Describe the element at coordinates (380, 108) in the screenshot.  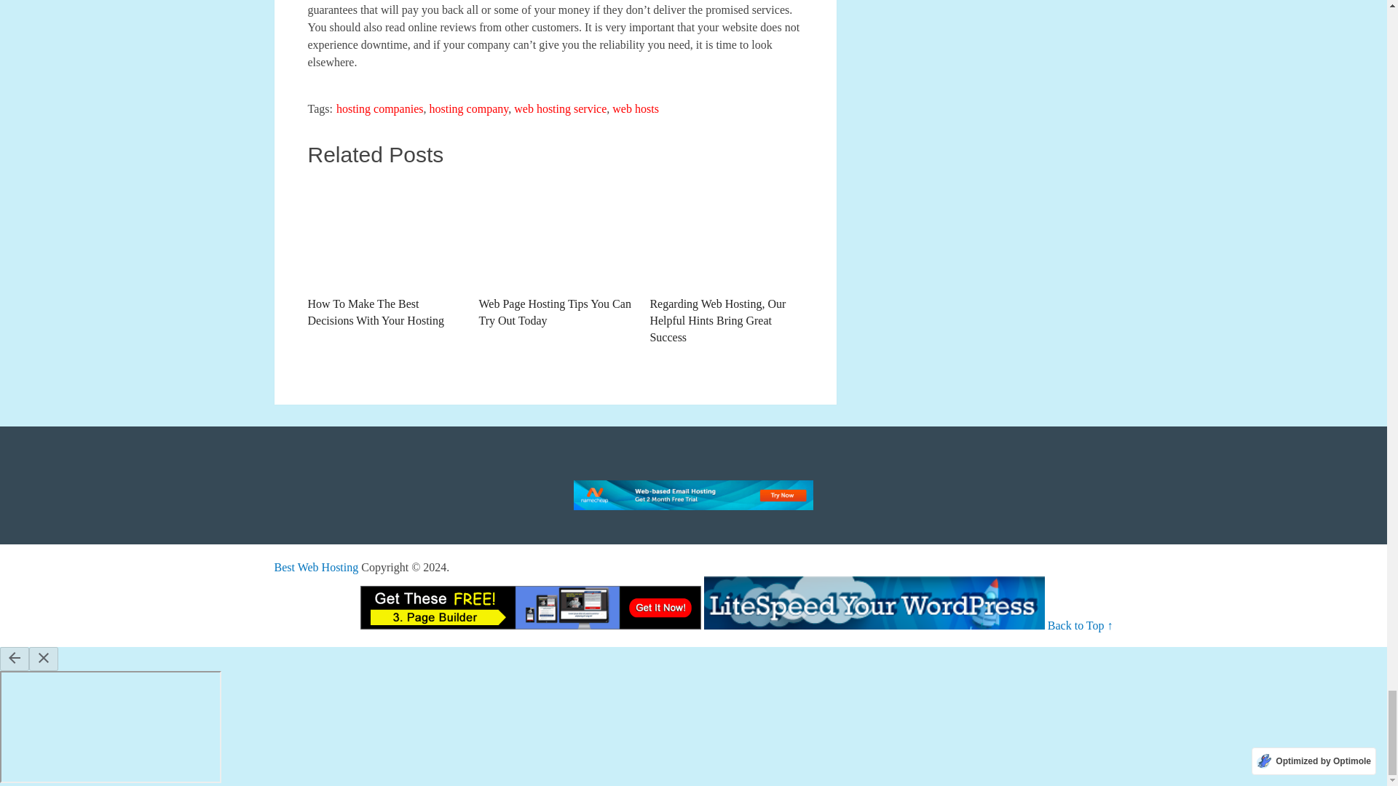
I see `hosting companies` at that location.